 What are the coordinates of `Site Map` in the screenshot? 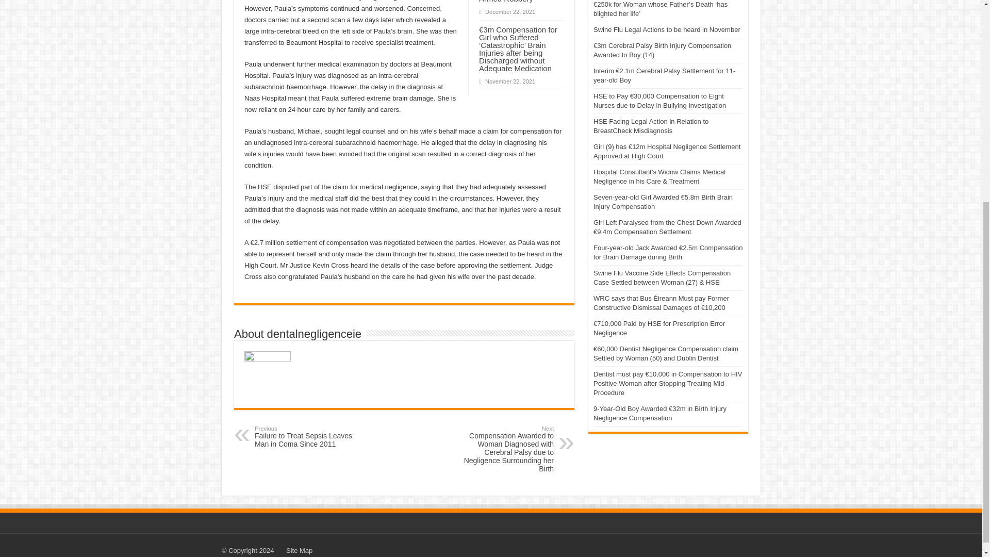 It's located at (299, 550).